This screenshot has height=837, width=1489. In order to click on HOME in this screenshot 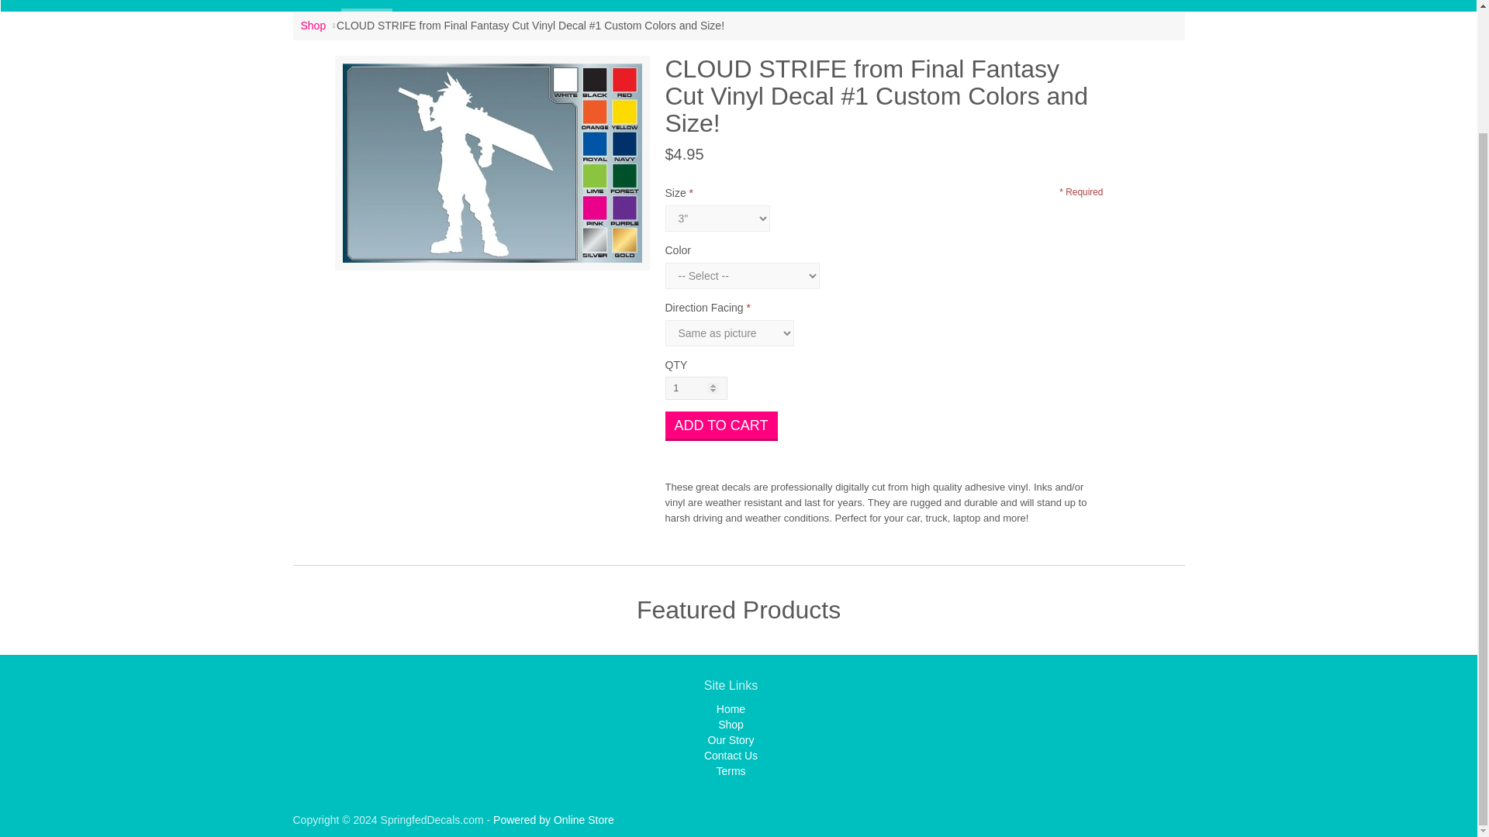, I will do `click(316, 6)`.